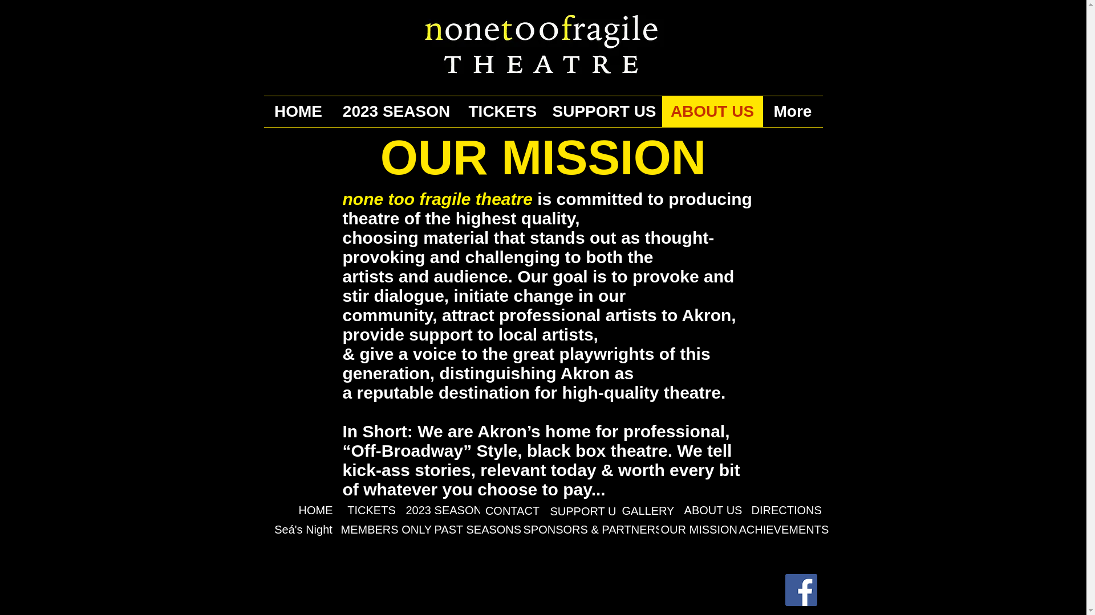 The height and width of the screenshot is (615, 1095). Describe the element at coordinates (501, 111) in the screenshot. I see `TICKETS` at that location.